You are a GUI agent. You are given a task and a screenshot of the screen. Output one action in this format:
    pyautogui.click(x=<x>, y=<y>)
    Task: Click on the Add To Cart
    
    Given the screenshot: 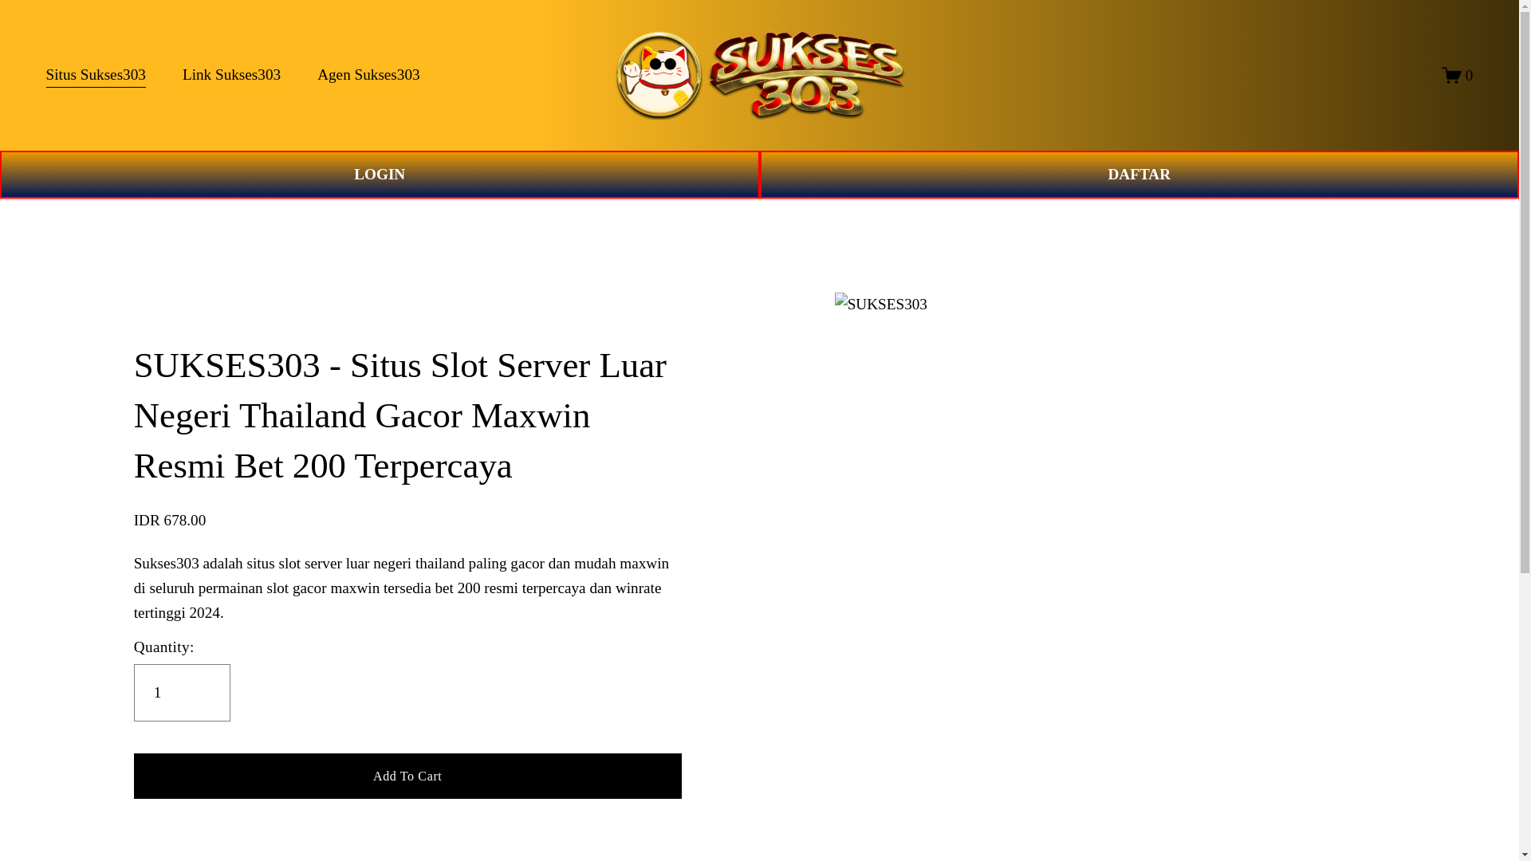 What is the action you would take?
    pyautogui.click(x=407, y=775)
    